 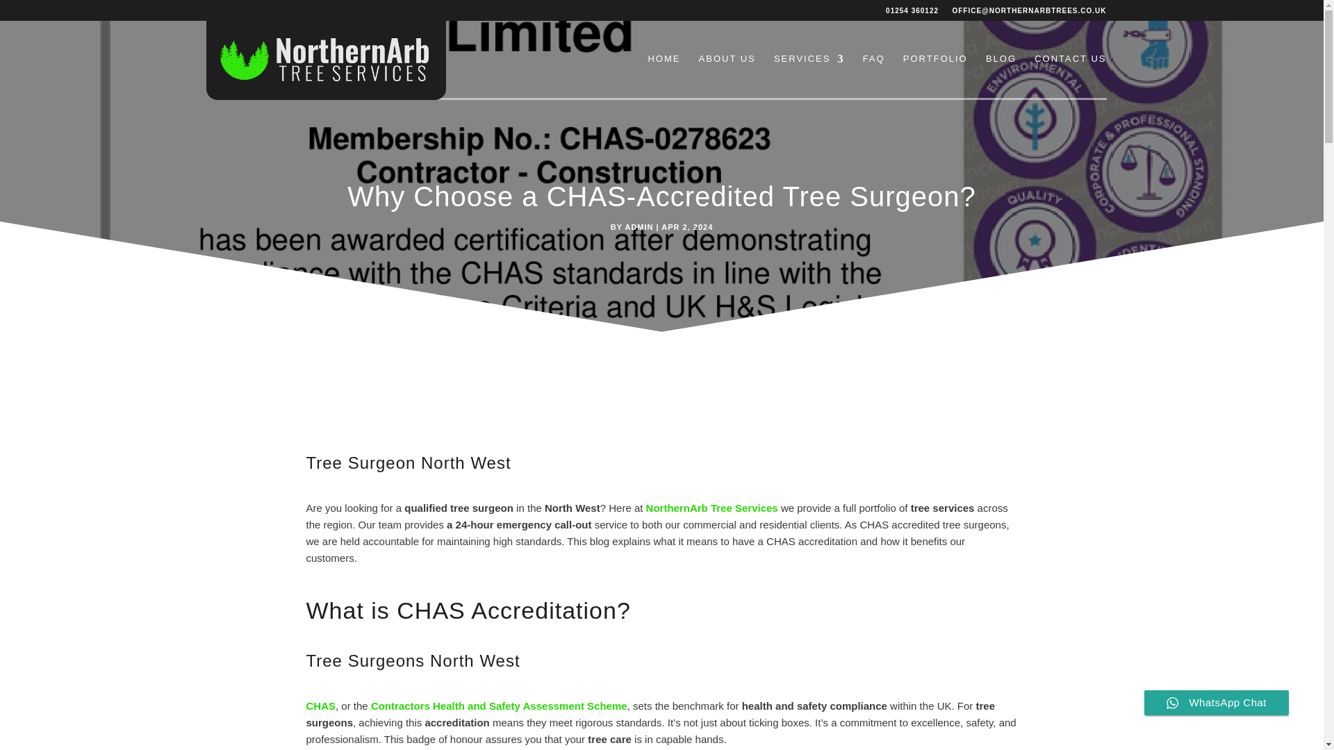 I want to click on HOME, so click(x=664, y=76).